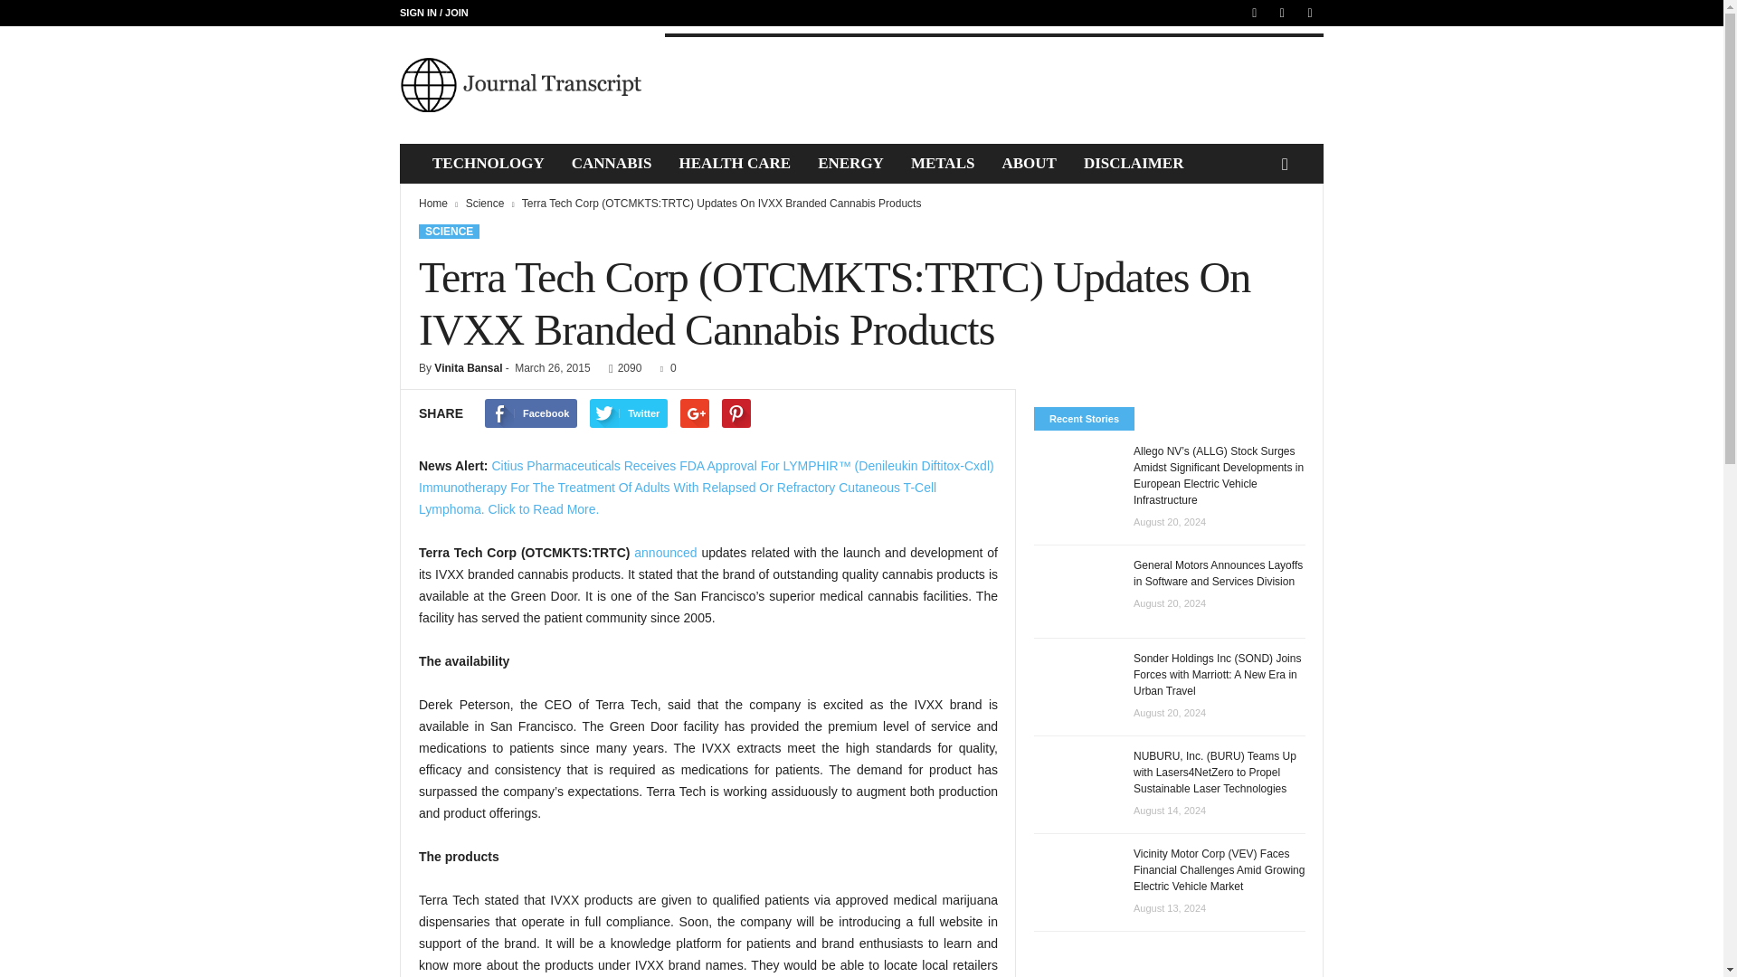 This screenshot has width=1737, height=977. I want to click on TECHNOLOGY, so click(488, 163).